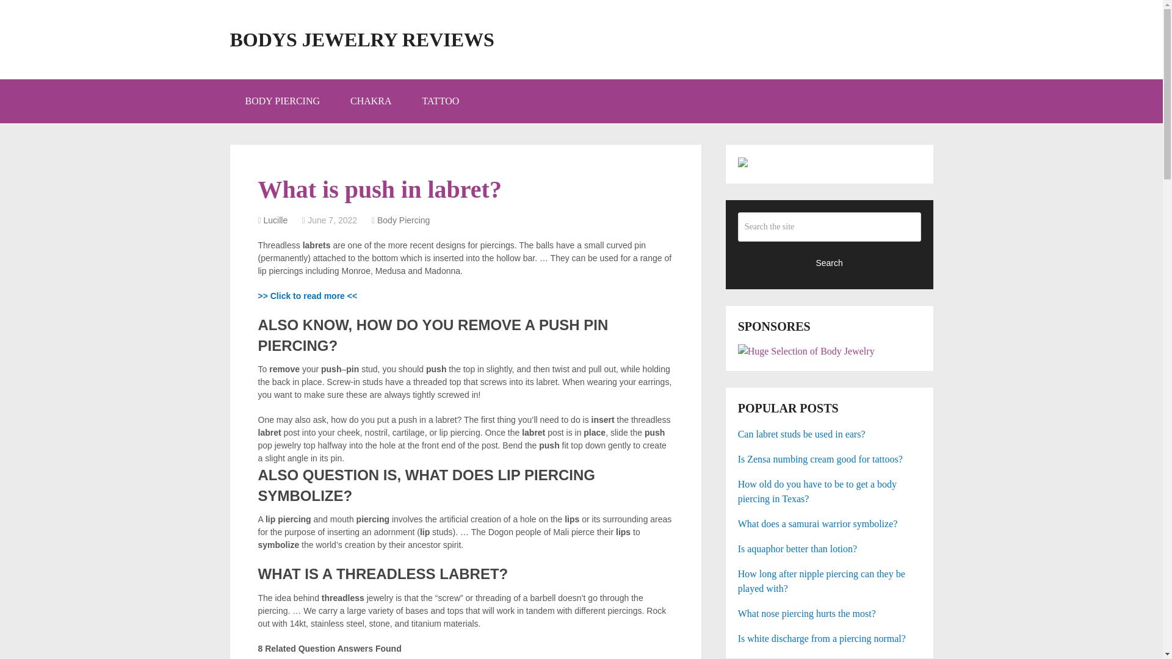 The width and height of the screenshot is (1172, 659). What do you see at coordinates (830, 638) in the screenshot?
I see `Is white discharge from a piercing normal?` at bounding box center [830, 638].